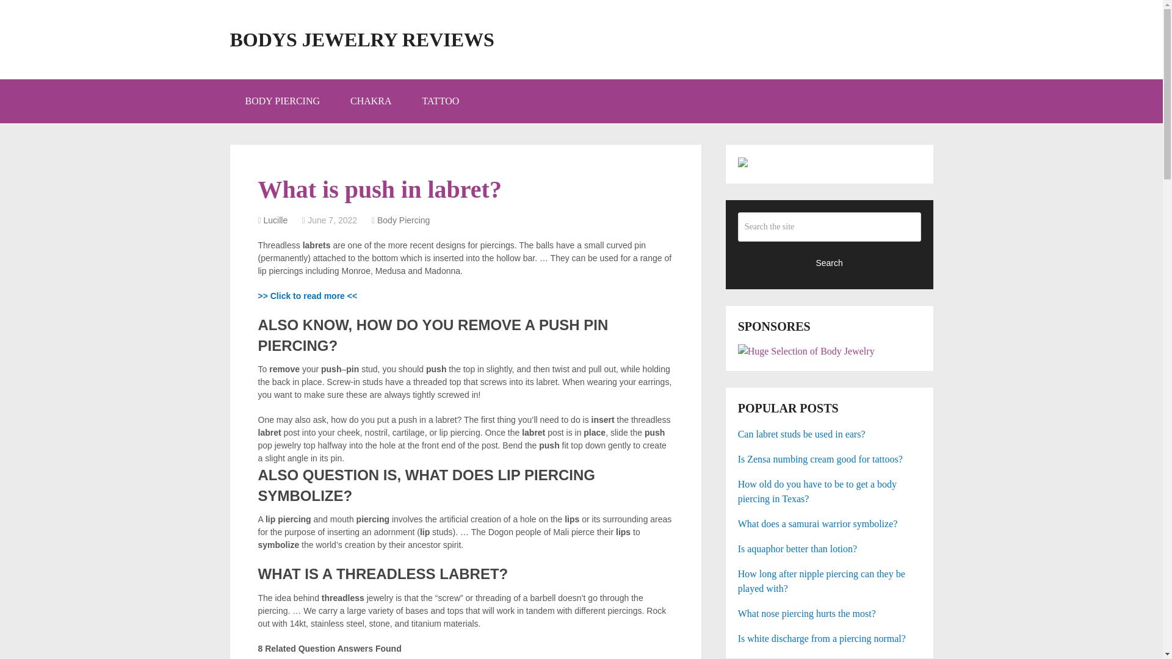 The width and height of the screenshot is (1172, 659). What do you see at coordinates (830, 638) in the screenshot?
I see `Is white discharge from a piercing normal?` at bounding box center [830, 638].